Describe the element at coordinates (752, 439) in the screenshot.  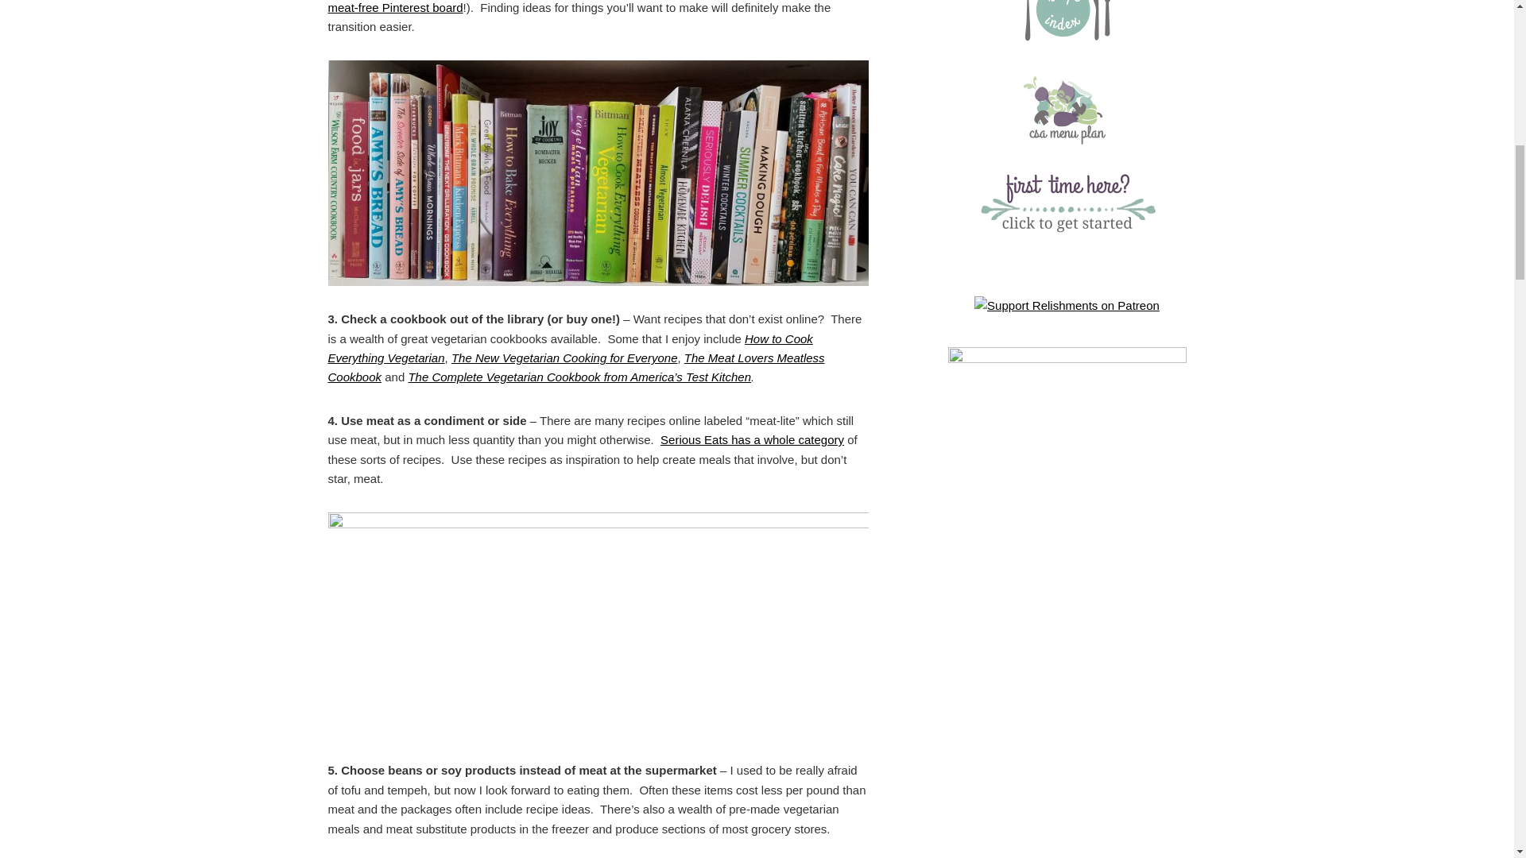
I see `Serious Eats has a whole category` at that location.